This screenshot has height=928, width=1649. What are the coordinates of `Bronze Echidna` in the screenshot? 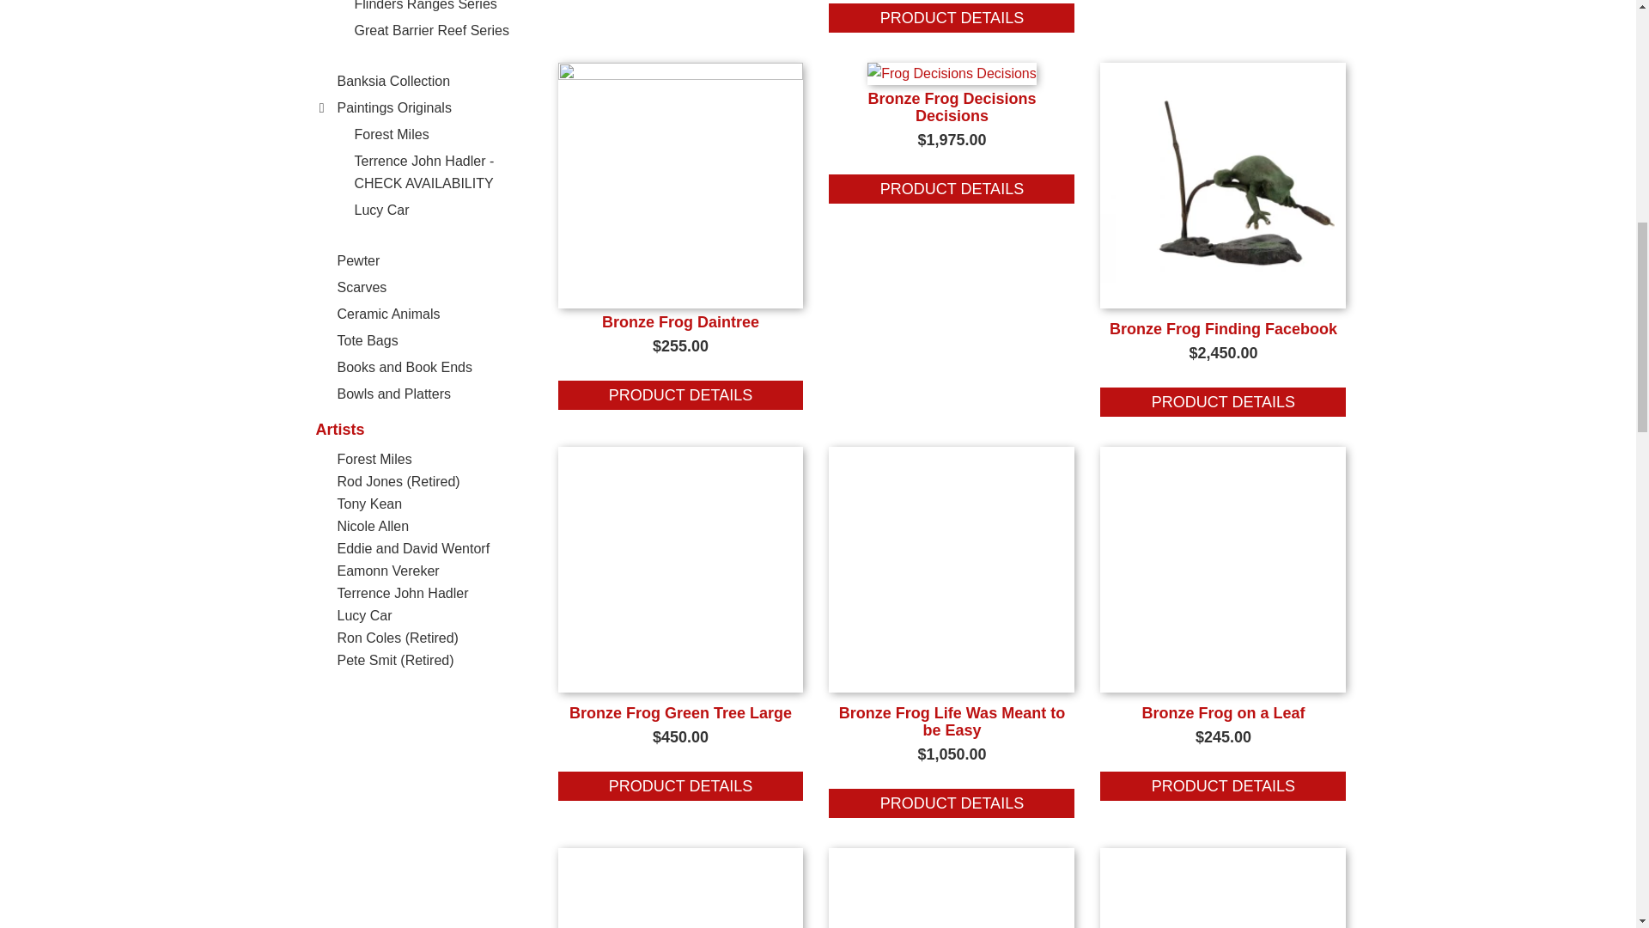 It's located at (952, 17).